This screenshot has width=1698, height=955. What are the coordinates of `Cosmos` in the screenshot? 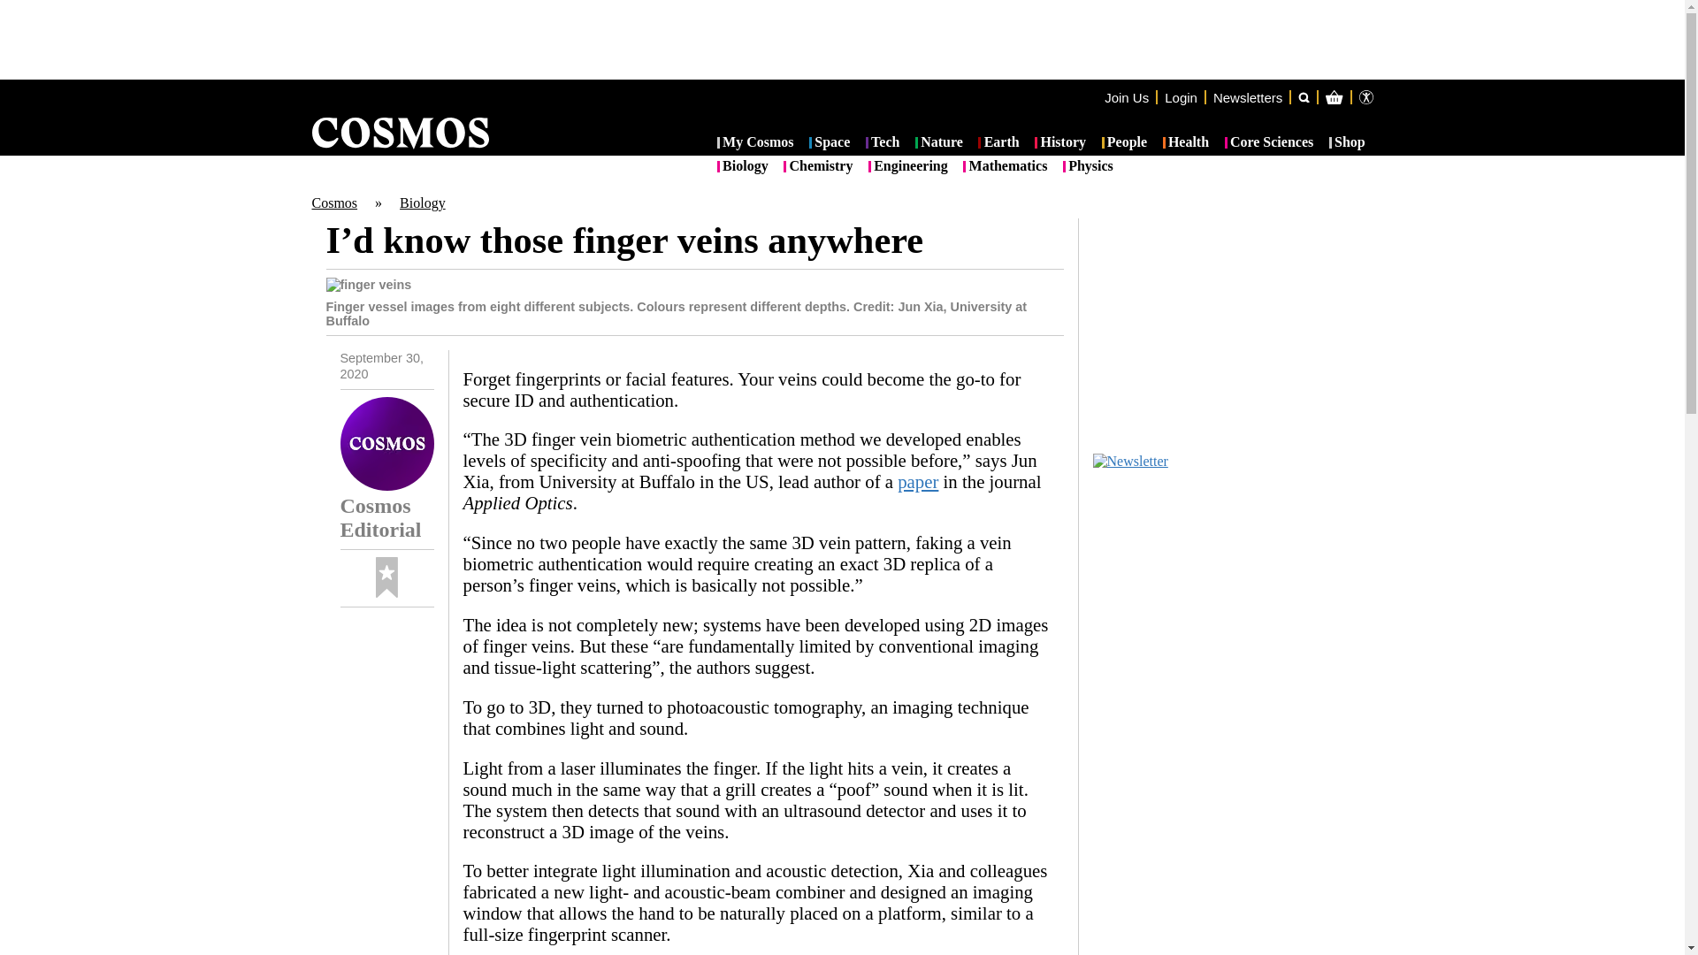 It's located at (333, 202).